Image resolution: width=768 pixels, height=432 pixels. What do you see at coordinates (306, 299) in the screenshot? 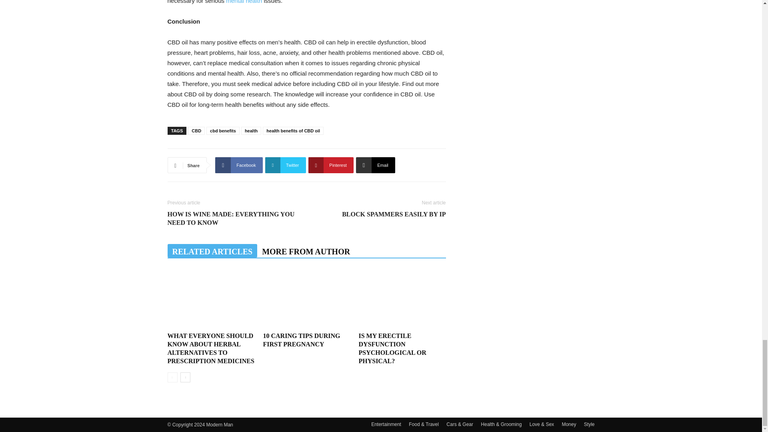
I see `10 Caring Tips During First Pregnancy` at bounding box center [306, 299].